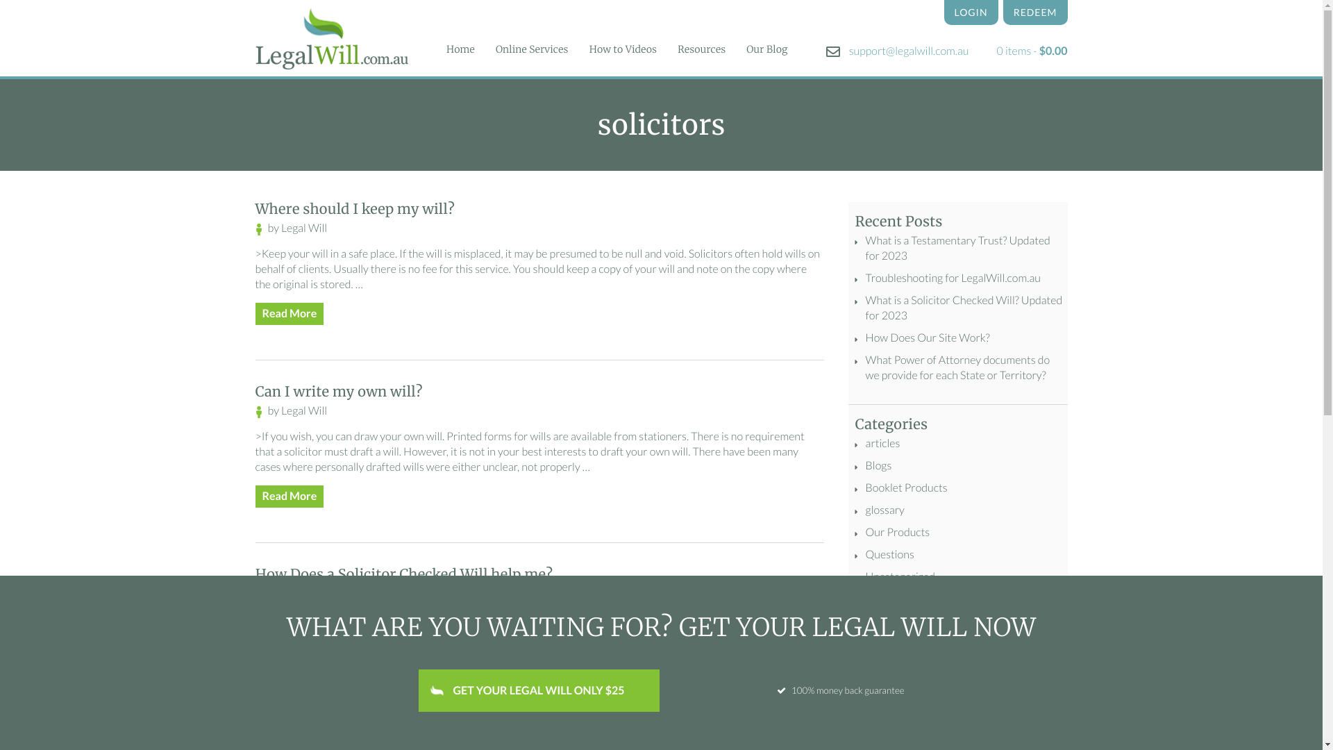 The image size is (1333, 750). What do you see at coordinates (766, 50) in the screenshot?
I see `Our Blog` at bounding box center [766, 50].